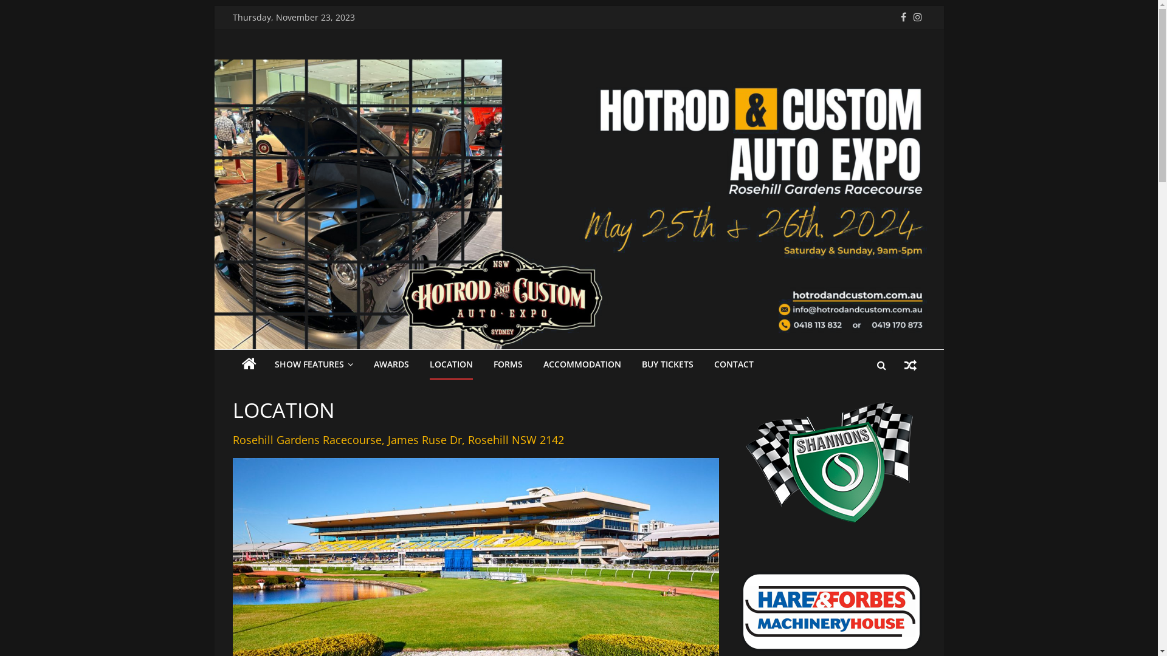 The width and height of the screenshot is (1167, 656). What do you see at coordinates (214, 6) in the screenshot?
I see `Skip to content` at bounding box center [214, 6].